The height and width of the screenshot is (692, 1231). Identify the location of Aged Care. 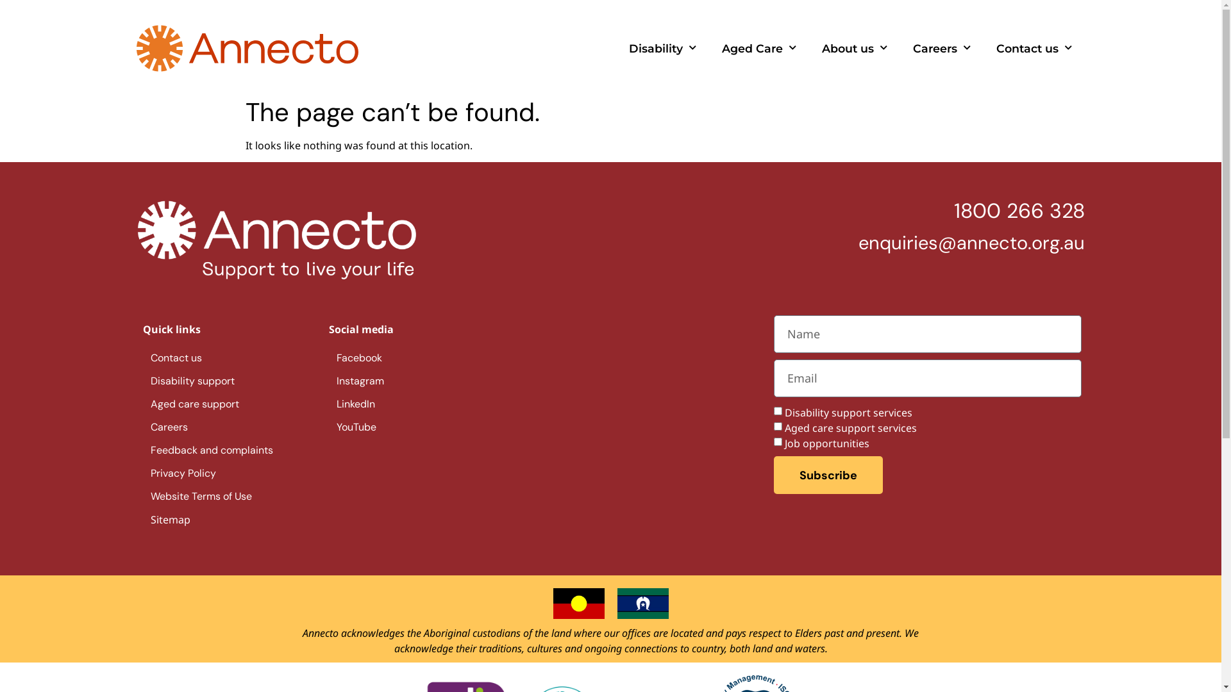
(759, 48).